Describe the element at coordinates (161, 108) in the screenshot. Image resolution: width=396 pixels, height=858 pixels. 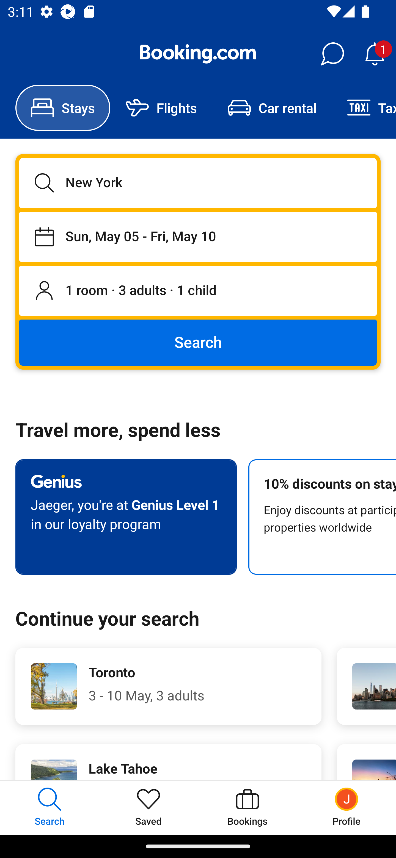
I see `Flights` at that location.